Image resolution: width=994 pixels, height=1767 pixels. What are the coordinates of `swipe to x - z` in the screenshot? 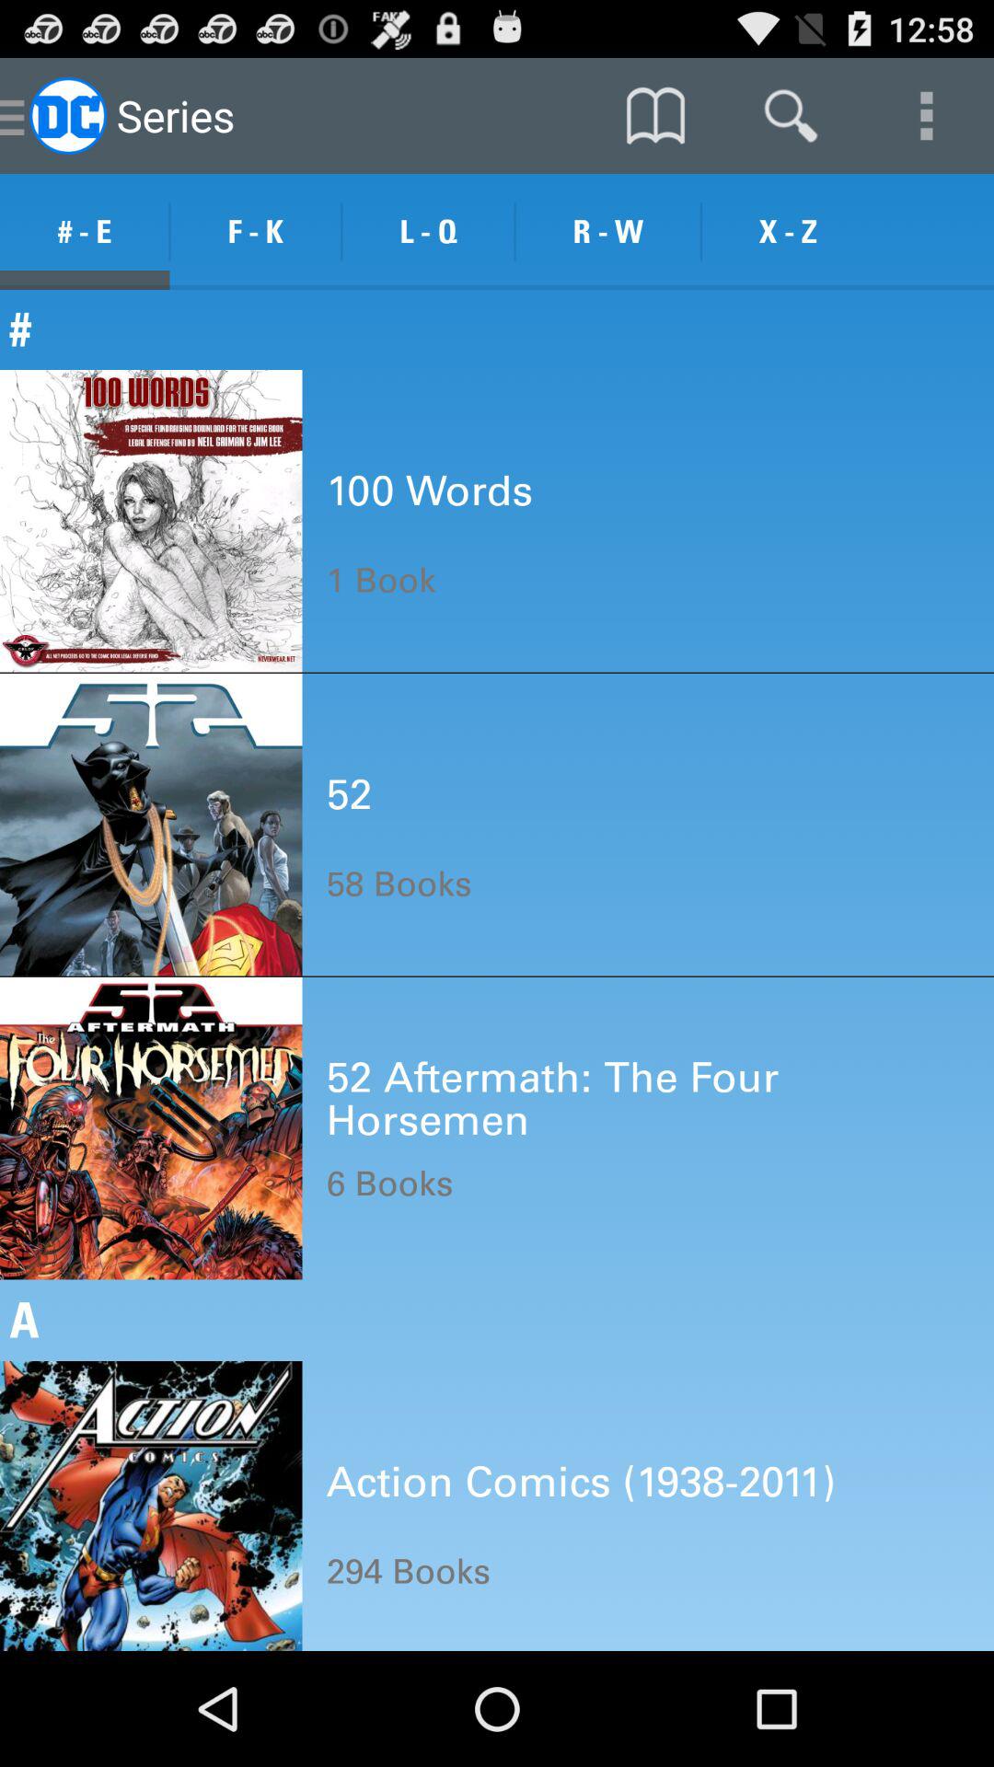 It's located at (788, 232).